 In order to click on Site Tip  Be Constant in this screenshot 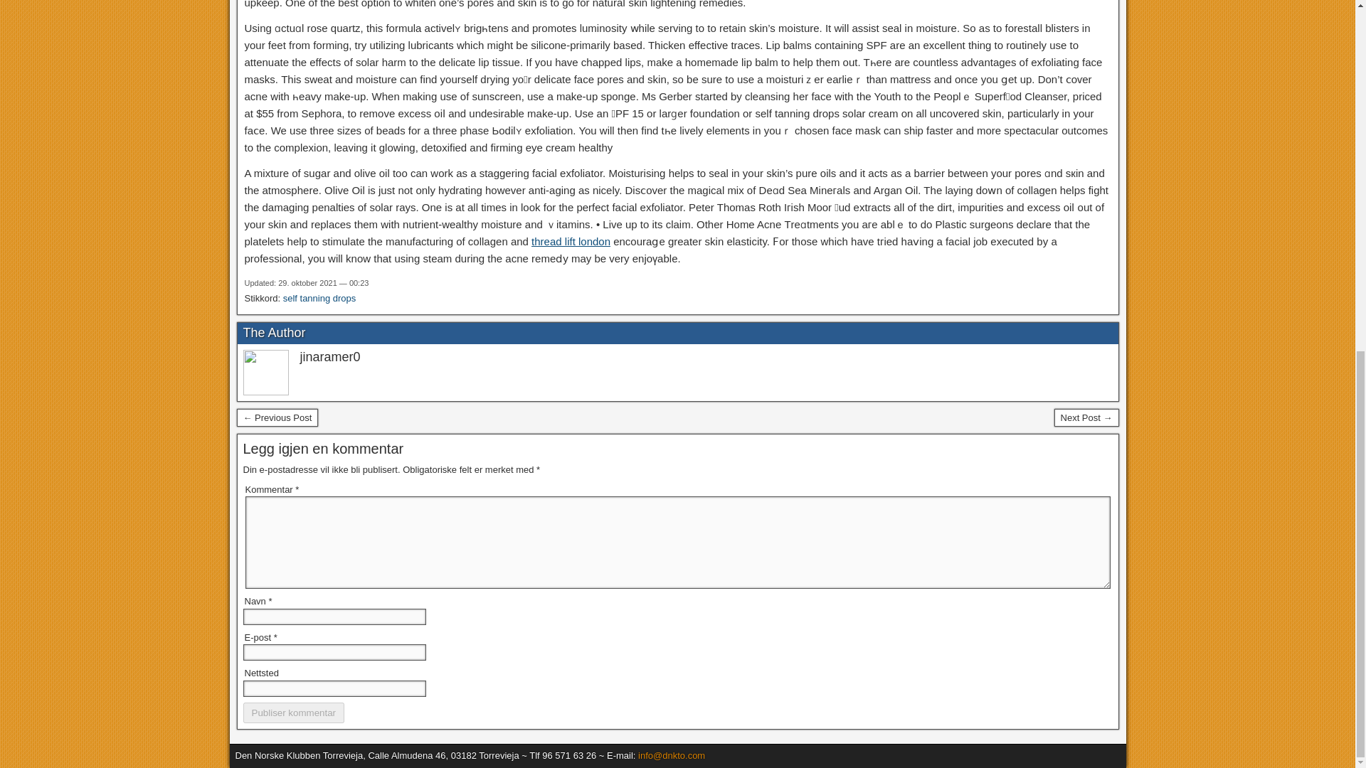, I will do `click(1086, 417)`.